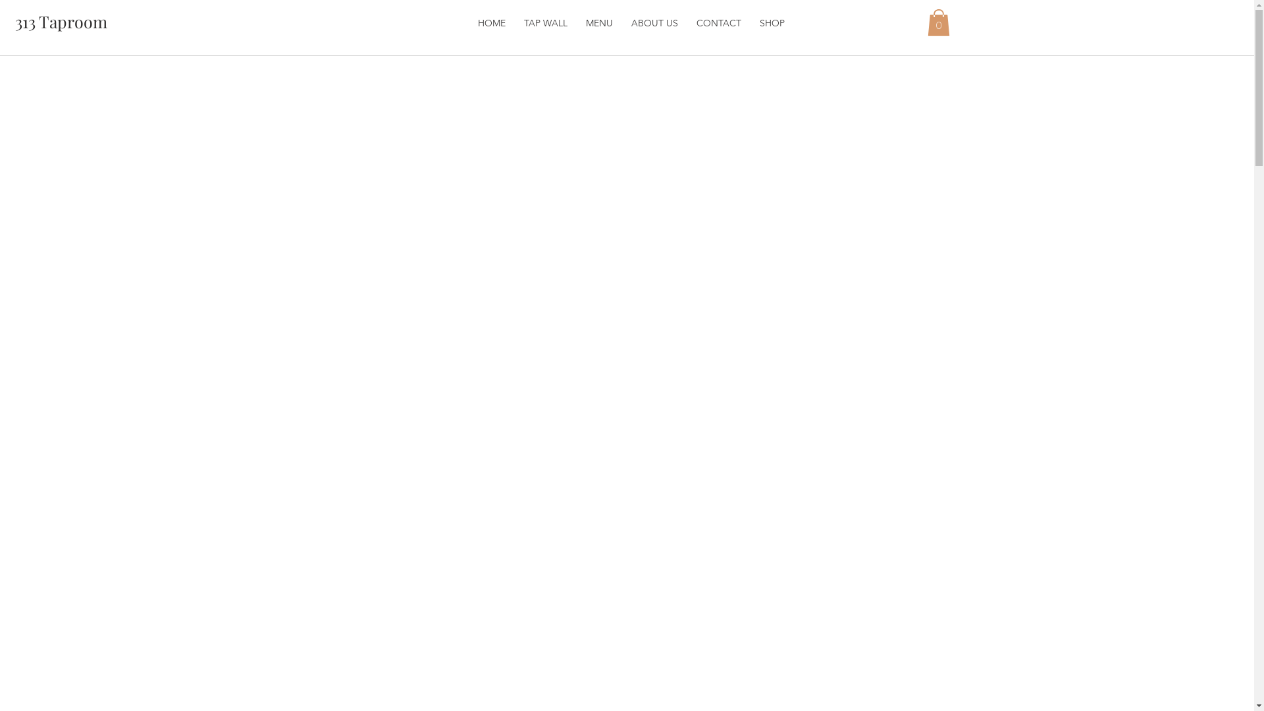  Describe the element at coordinates (938, 22) in the screenshot. I see `0` at that location.